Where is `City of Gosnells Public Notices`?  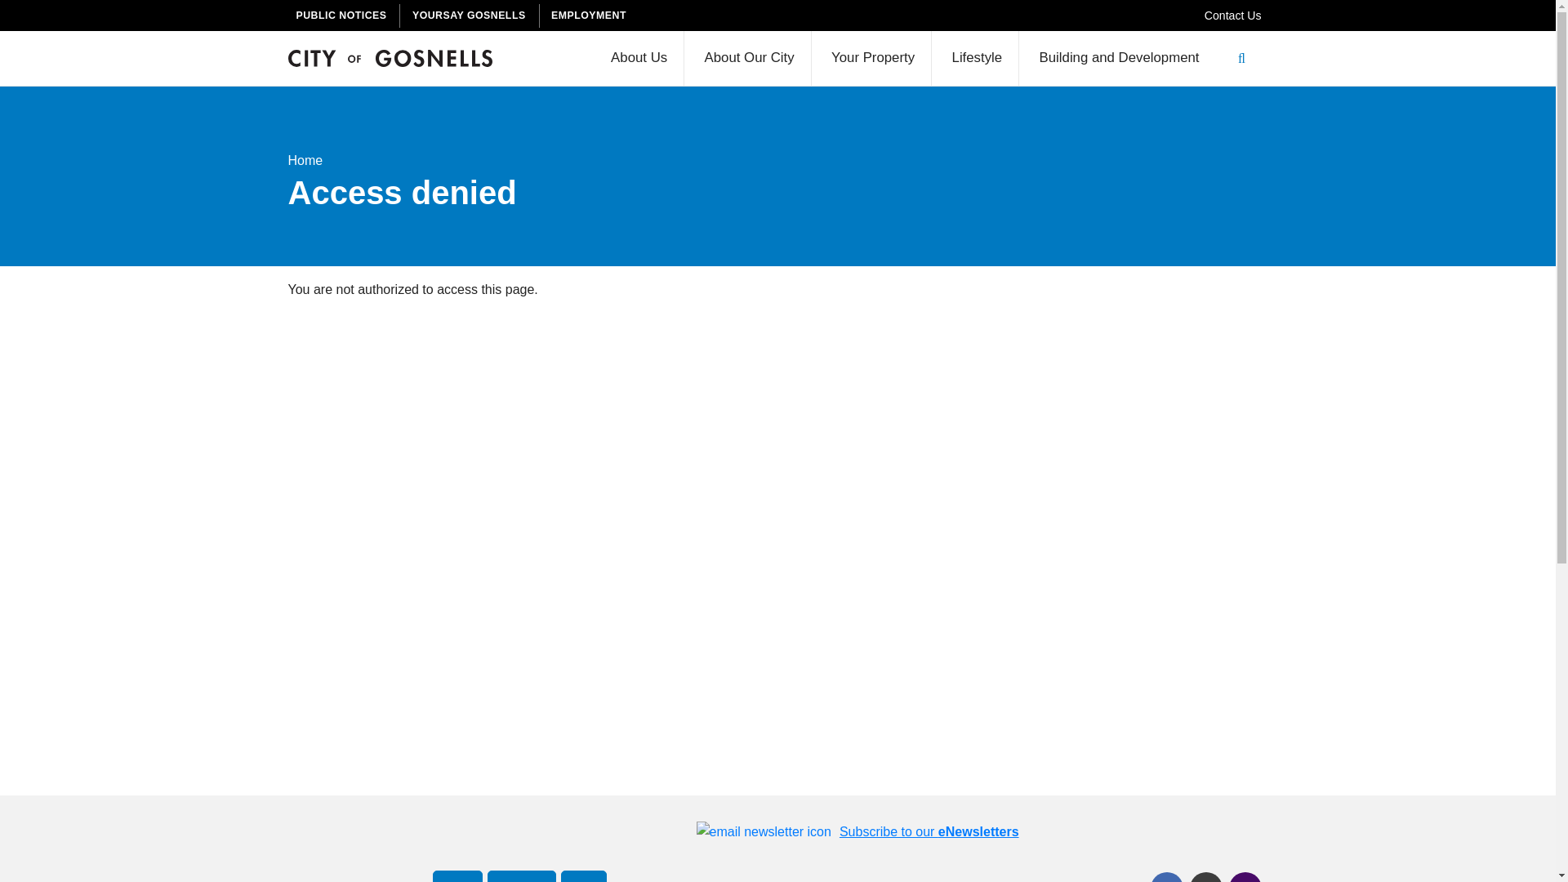
City of Gosnells Public Notices is located at coordinates (343, 16).